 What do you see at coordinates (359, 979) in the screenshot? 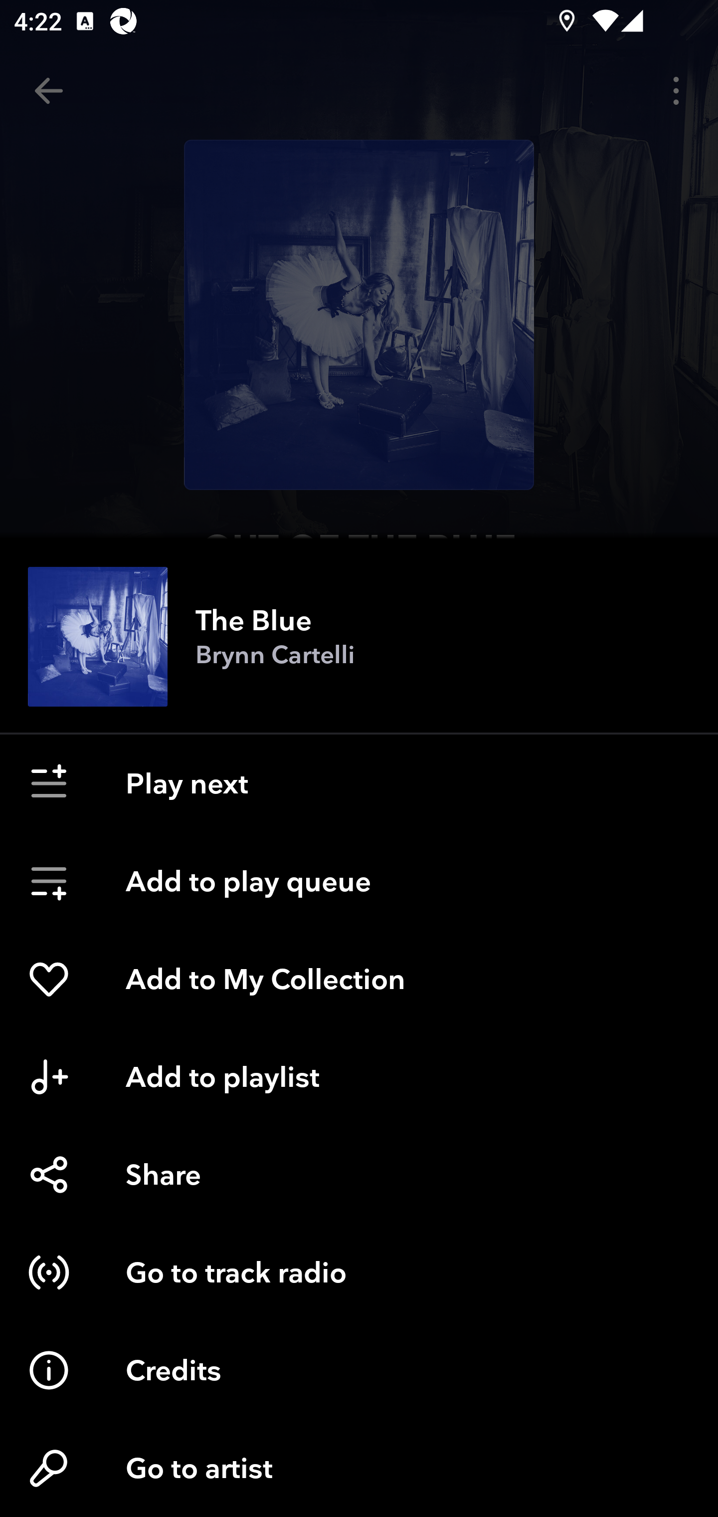
I see `Add to My Collection` at bounding box center [359, 979].